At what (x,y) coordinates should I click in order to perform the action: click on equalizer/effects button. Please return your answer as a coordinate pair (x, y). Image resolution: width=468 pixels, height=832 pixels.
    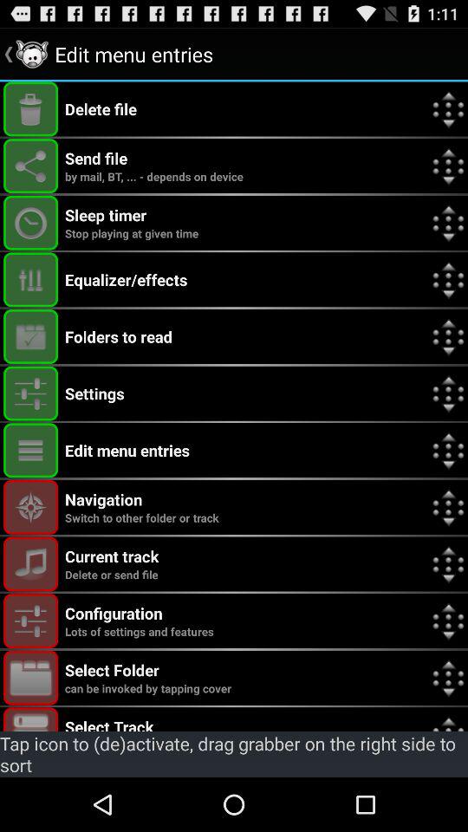
    Looking at the image, I should click on (31, 279).